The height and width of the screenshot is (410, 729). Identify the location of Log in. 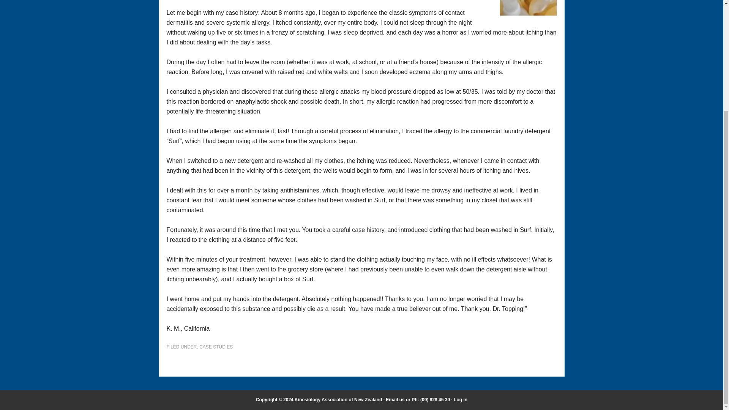
(460, 399).